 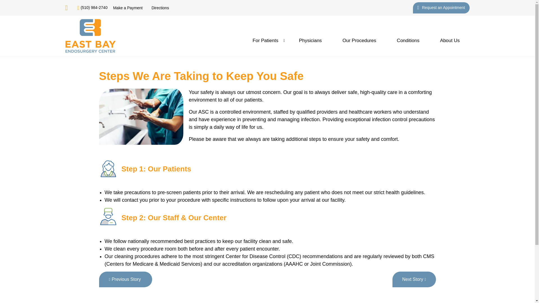 What do you see at coordinates (441, 8) in the screenshot?
I see `Request an Appointment` at bounding box center [441, 8].